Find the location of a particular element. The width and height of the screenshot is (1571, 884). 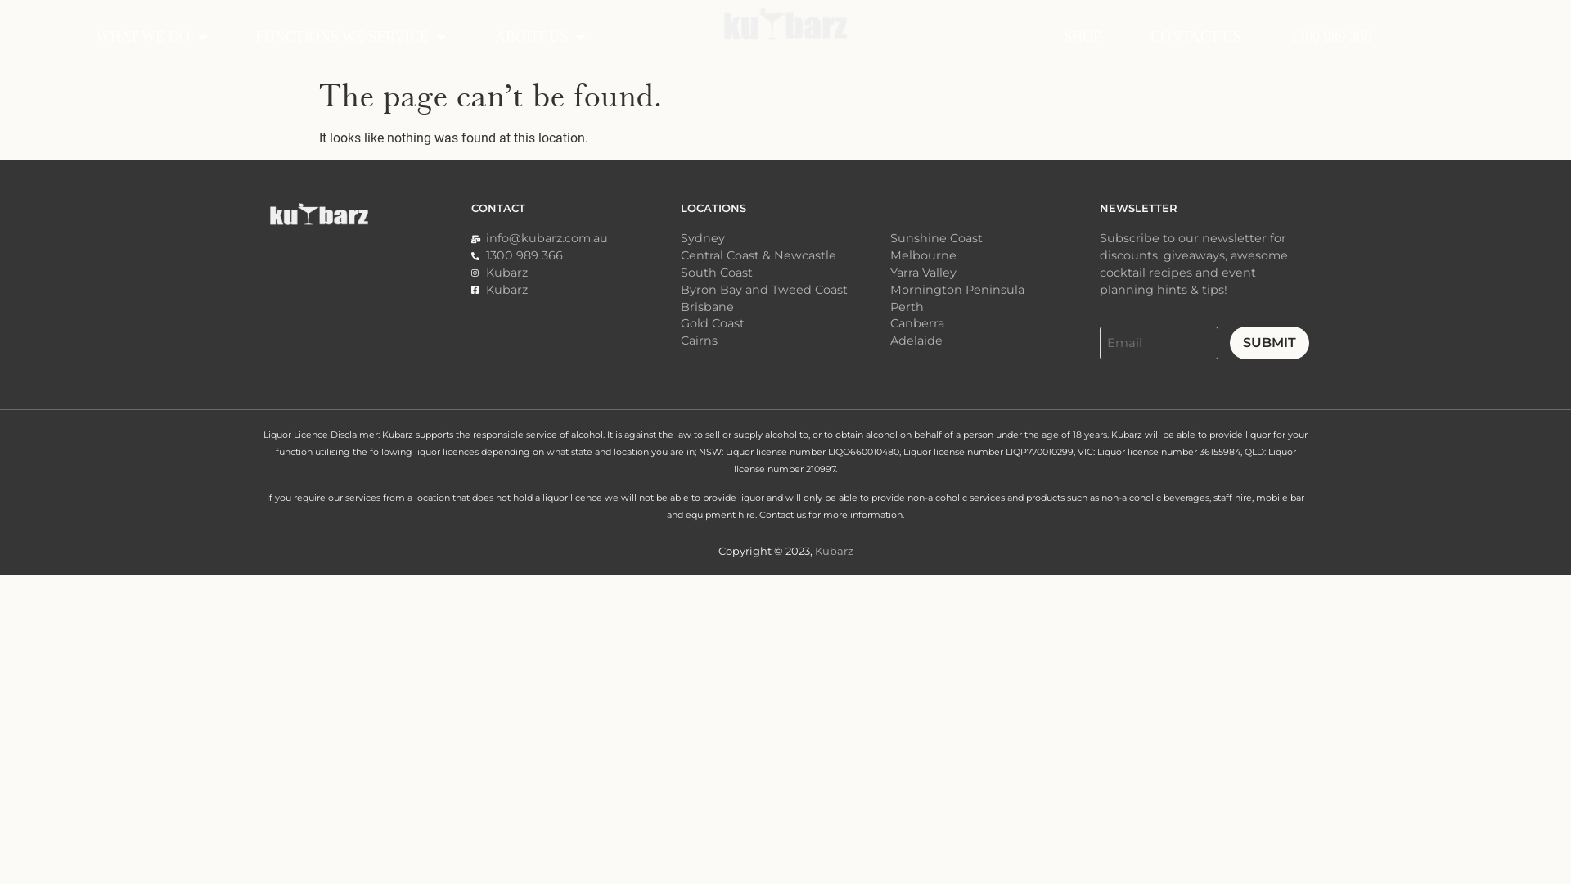

info@kubarz.com.au is located at coordinates (576, 239).